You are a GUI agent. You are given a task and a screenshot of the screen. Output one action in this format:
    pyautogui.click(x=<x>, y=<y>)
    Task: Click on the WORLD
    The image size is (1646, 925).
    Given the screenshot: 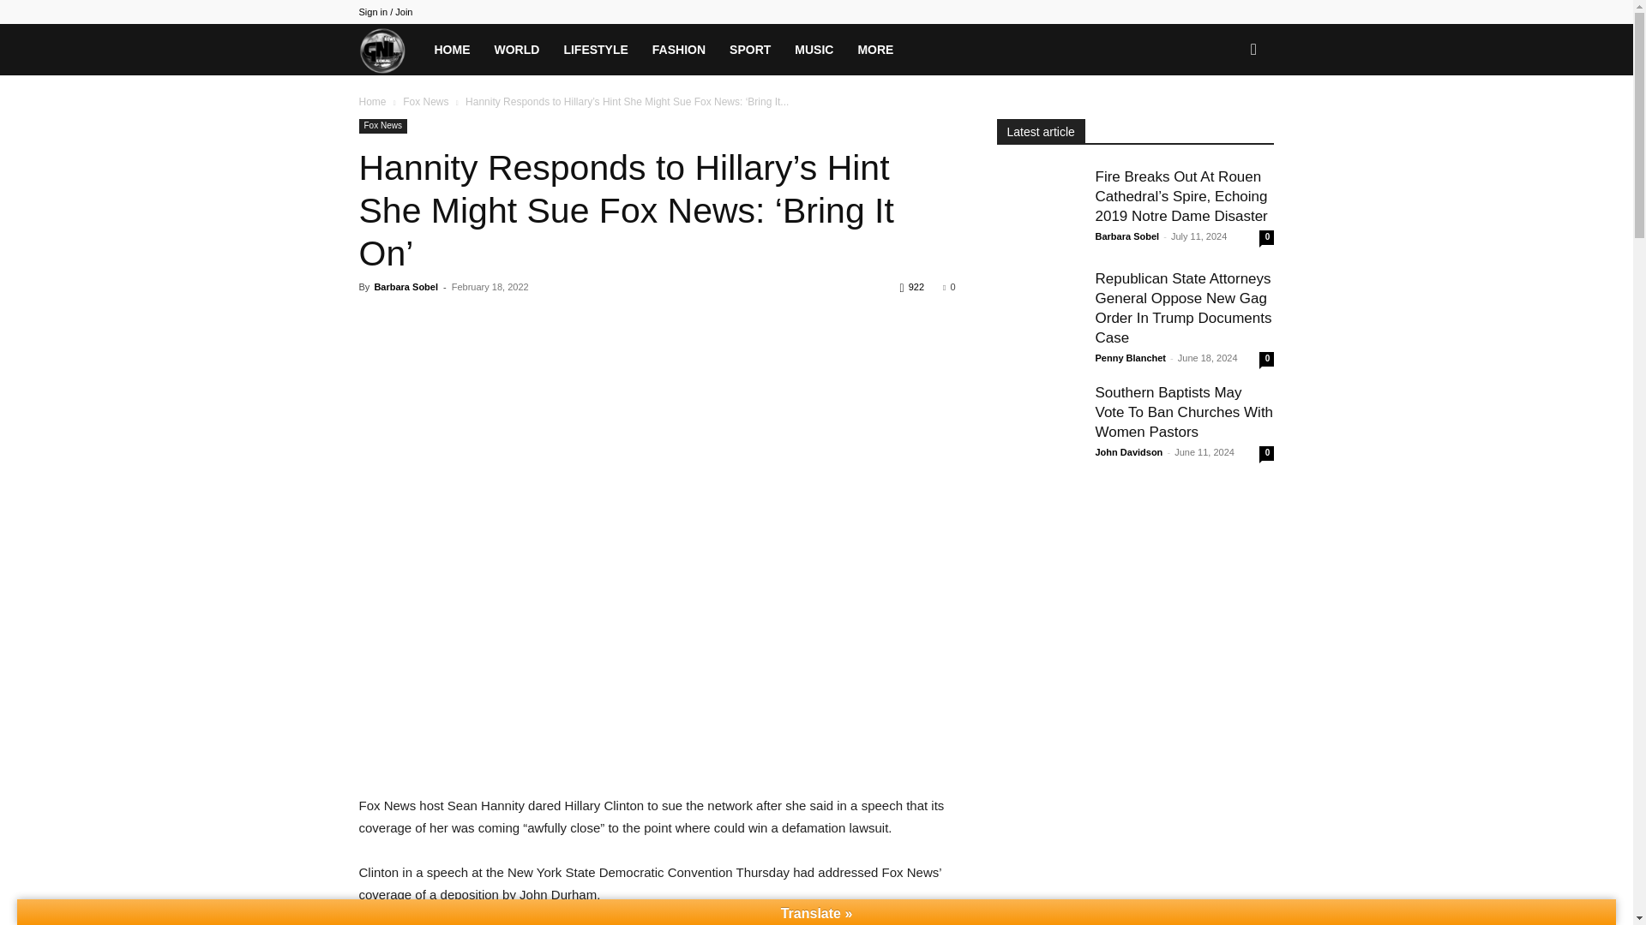 What is the action you would take?
    pyautogui.click(x=516, y=50)
    